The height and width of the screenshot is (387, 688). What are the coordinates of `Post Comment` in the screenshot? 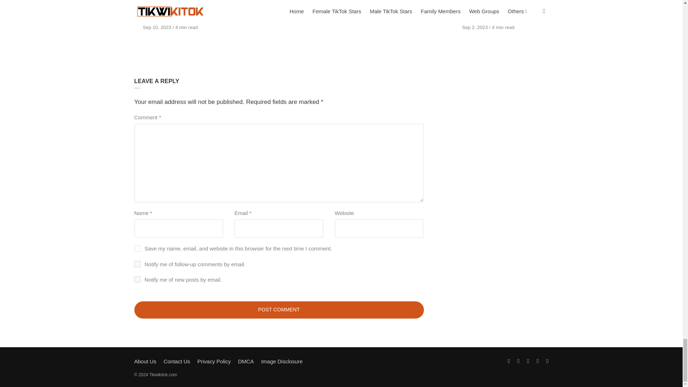 It's located at (279, 310).